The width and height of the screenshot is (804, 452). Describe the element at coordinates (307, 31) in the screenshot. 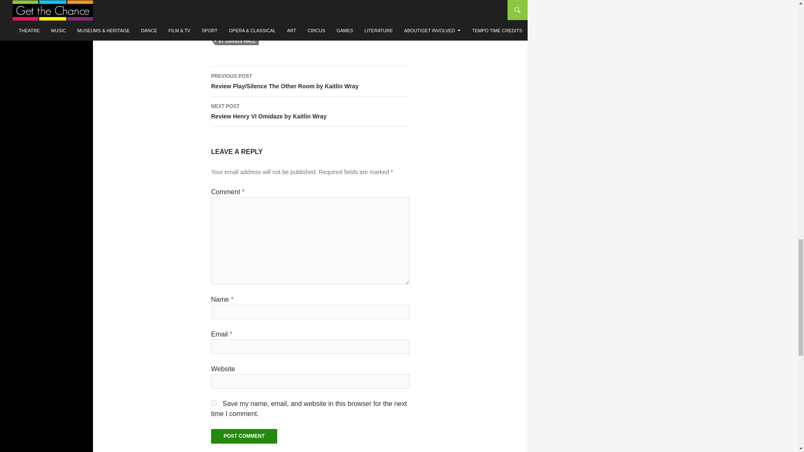

I see `LES MISERABLES` at that location.